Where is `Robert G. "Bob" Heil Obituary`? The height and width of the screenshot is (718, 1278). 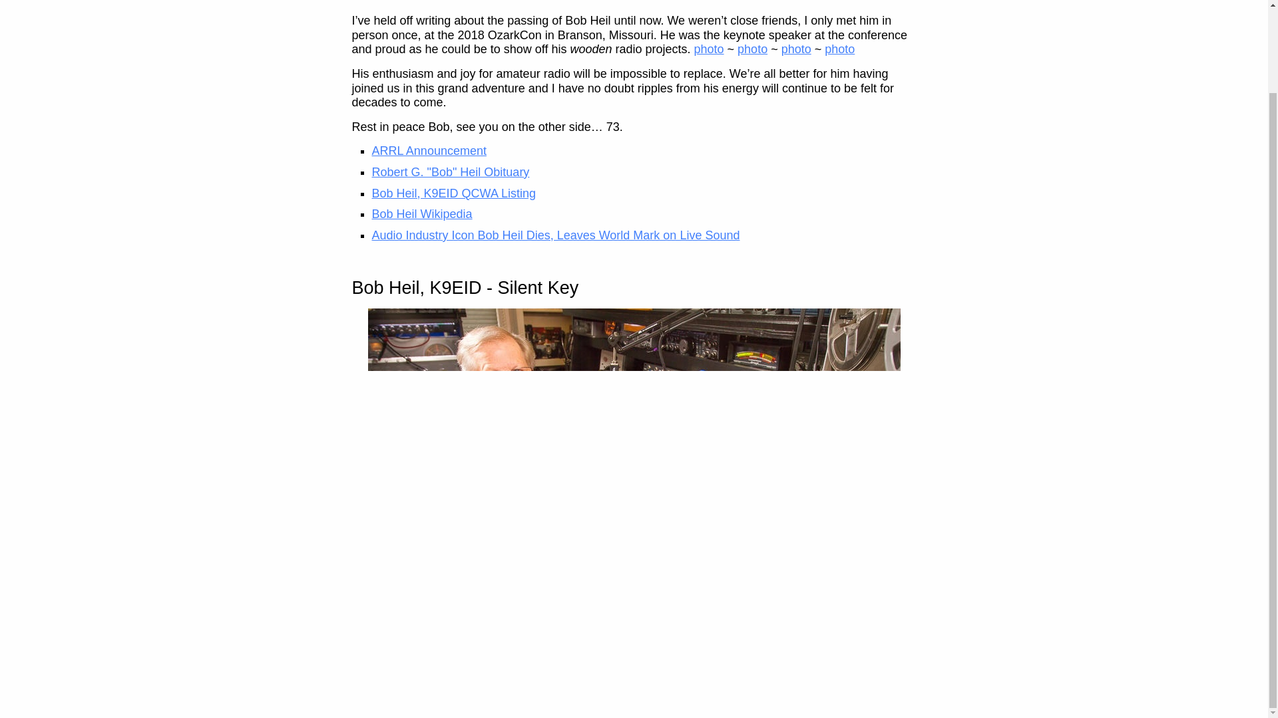 Robert G. "Bob" Heil Obituary is located at coordinates (450, 172).